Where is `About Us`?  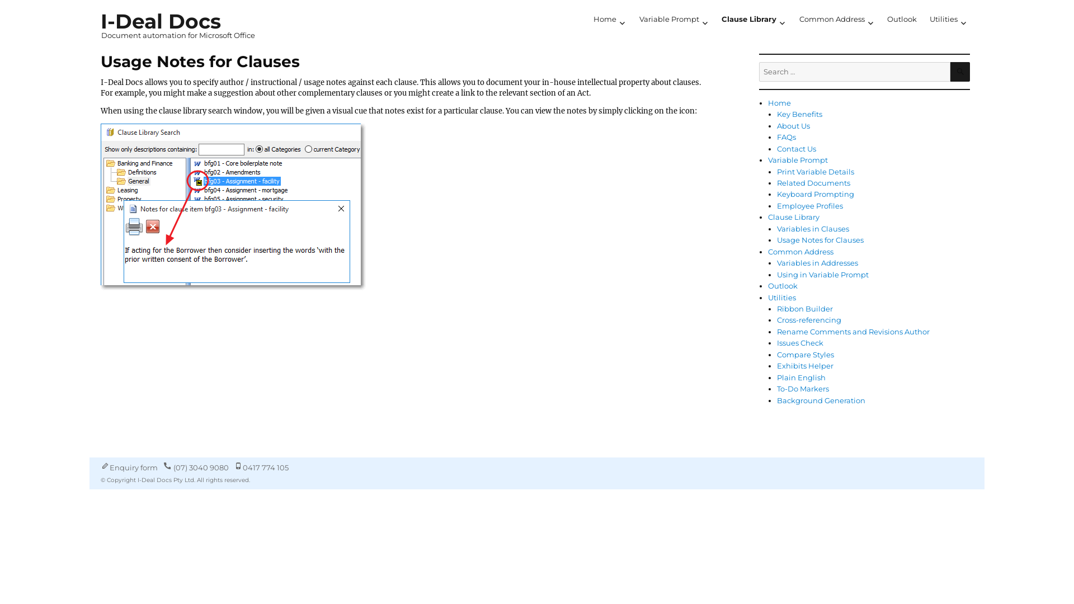 About Us is located at coordinates (793, 126).